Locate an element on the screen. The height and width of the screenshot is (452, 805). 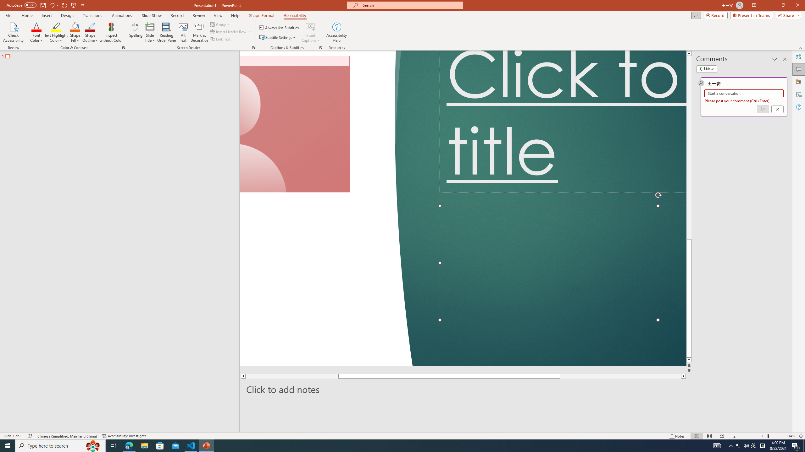
Accessibility is located at coordinates (295, 15).